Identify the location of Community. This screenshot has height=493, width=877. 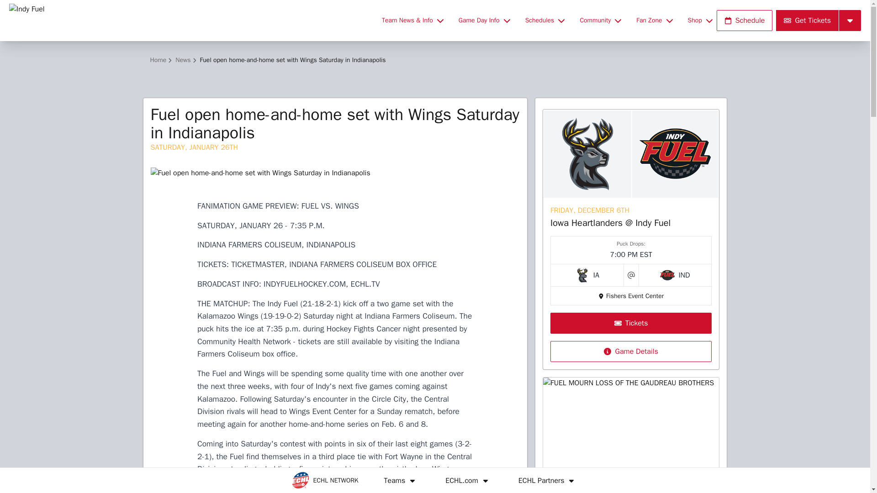
(600, 20).